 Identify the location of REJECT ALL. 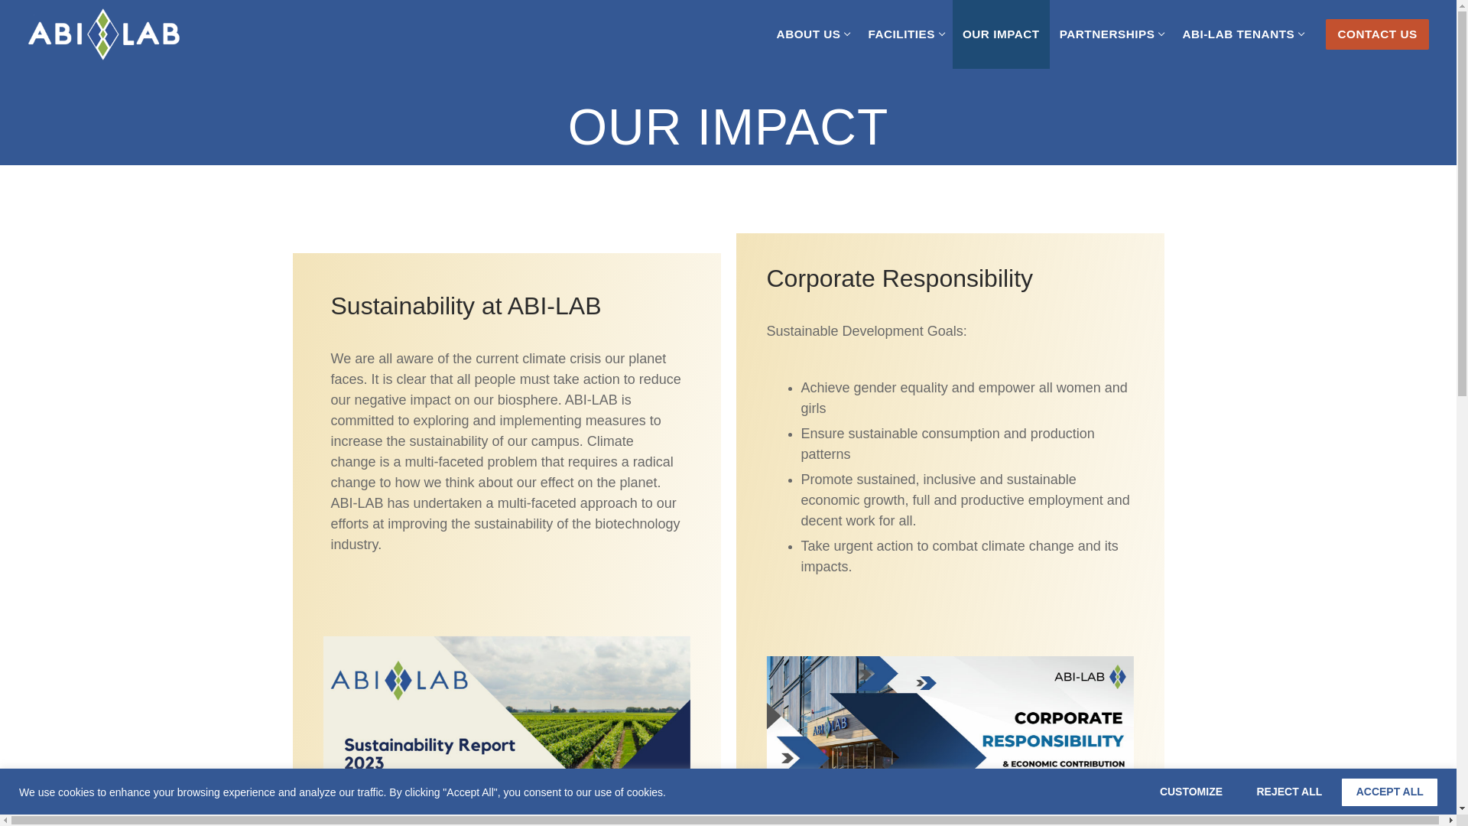
(1289, 792).